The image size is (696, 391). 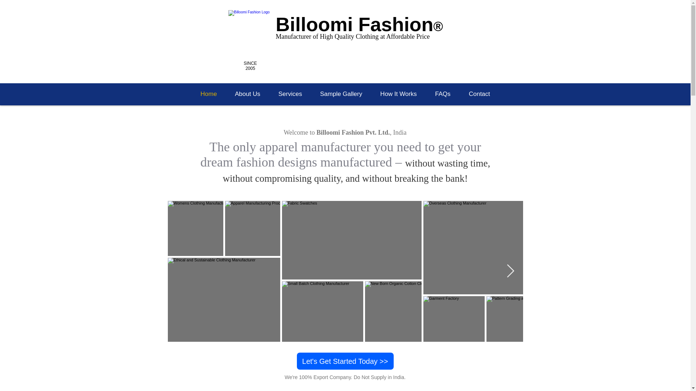 What do you see at coordinates (247, 94) in the screenshot?
I see `About Us` at bounding box center [247, 94].